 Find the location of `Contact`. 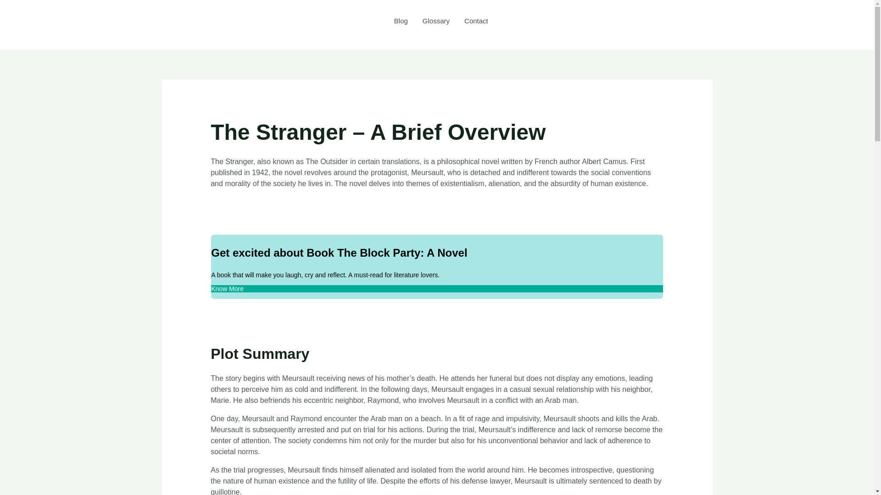

Contact is located at coordinates (476, 21).